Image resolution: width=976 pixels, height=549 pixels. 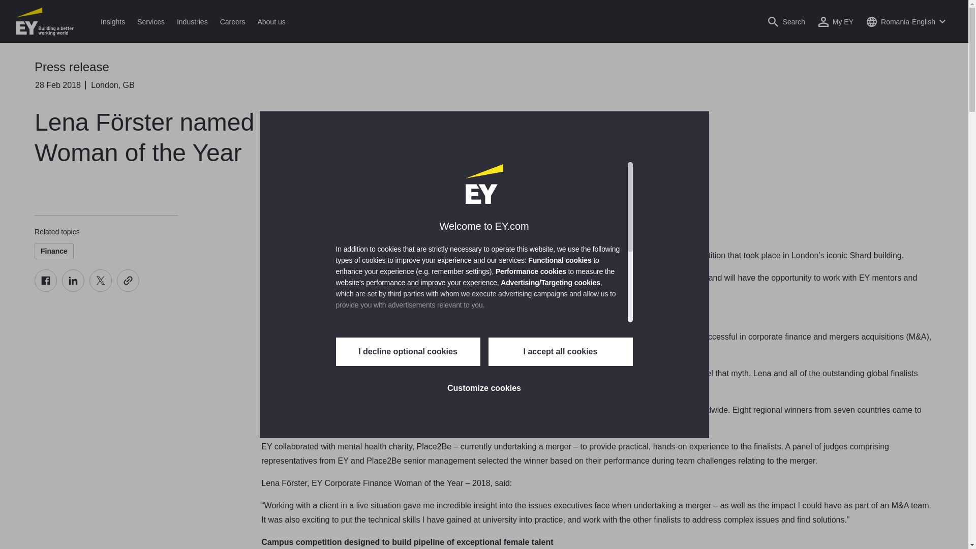 What do you see at coordinates (73, 281) in the screenshot?
I see `Linkedin` at bounding box center [73, 281].